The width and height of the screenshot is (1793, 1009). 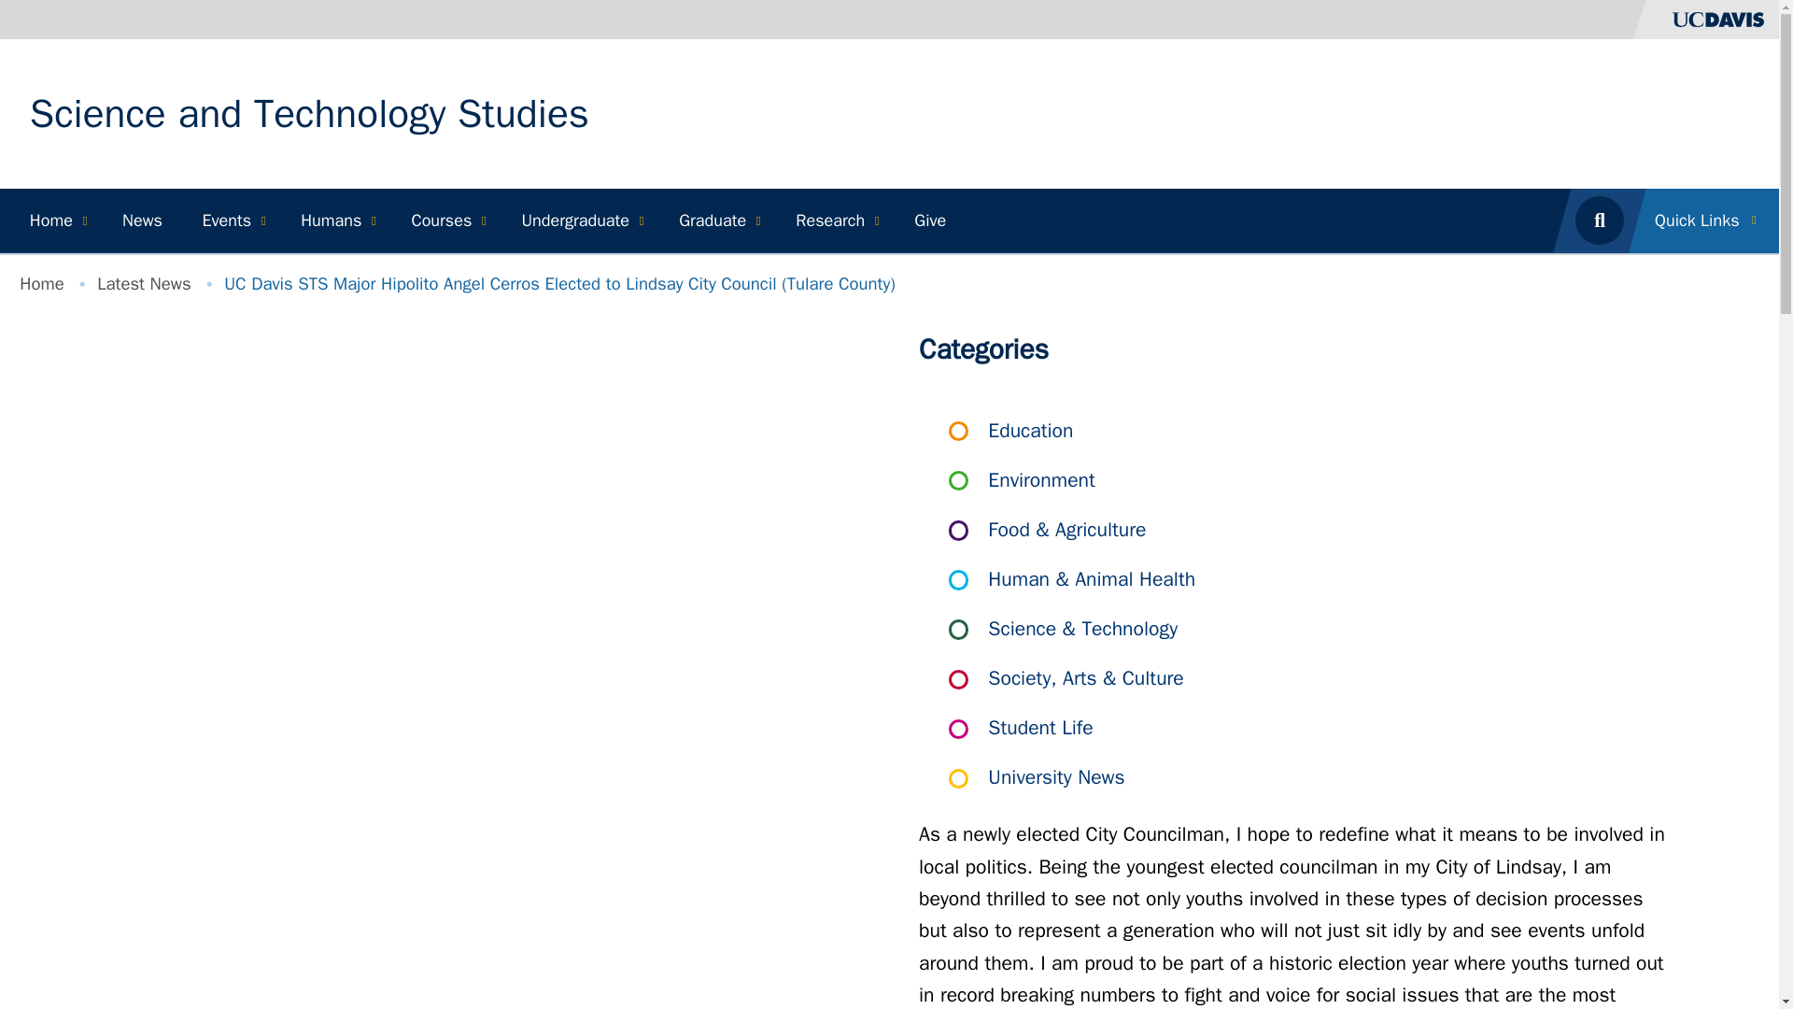 I want to click on Humans, so click(x=336, y=220).